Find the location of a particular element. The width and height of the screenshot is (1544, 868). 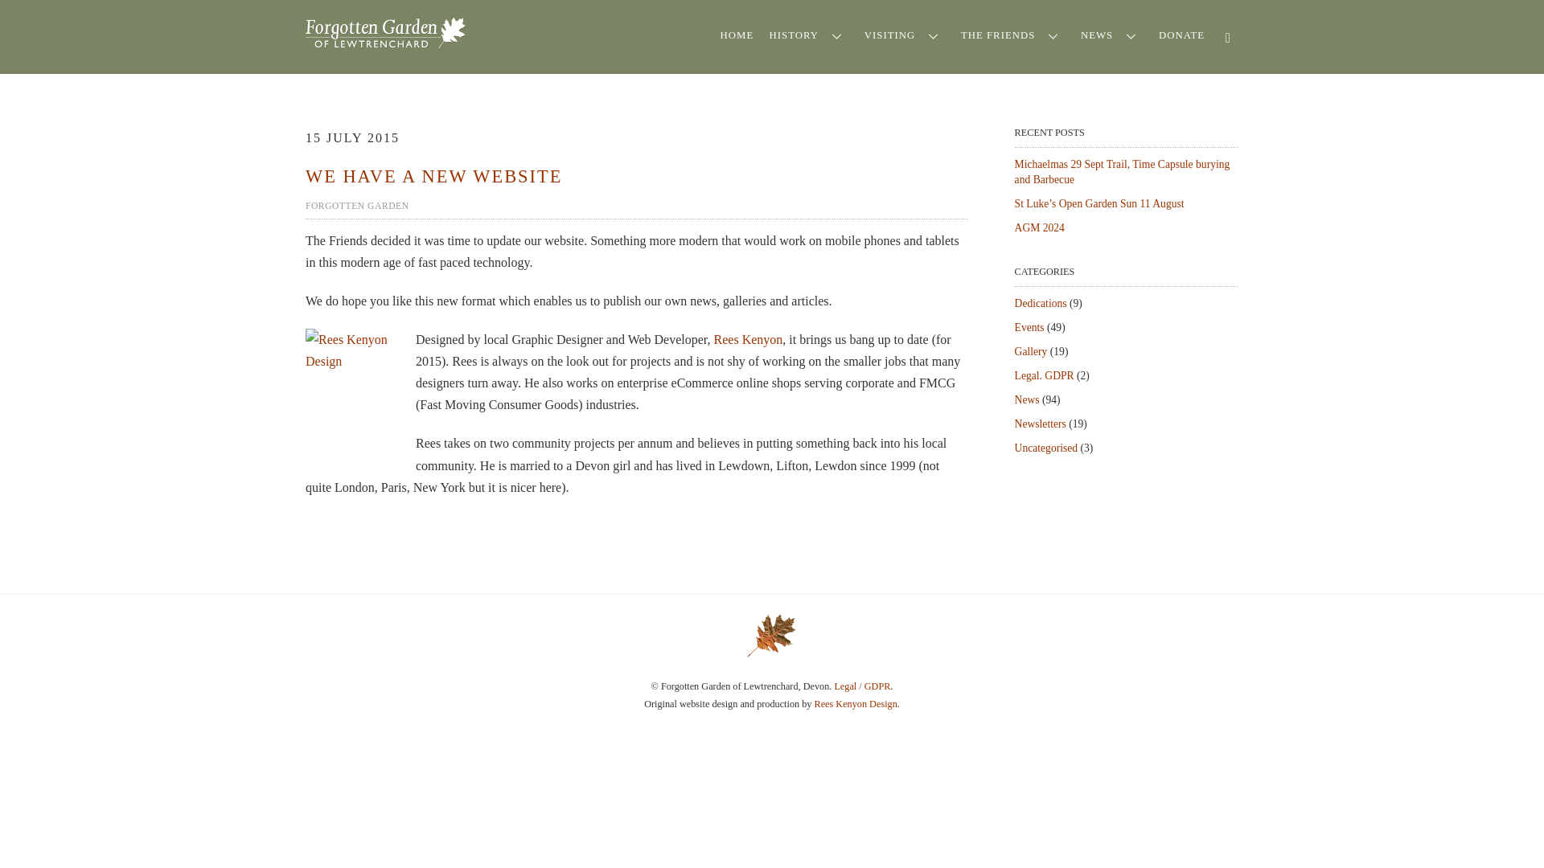

VISITING is located at coordinates (904, 35).